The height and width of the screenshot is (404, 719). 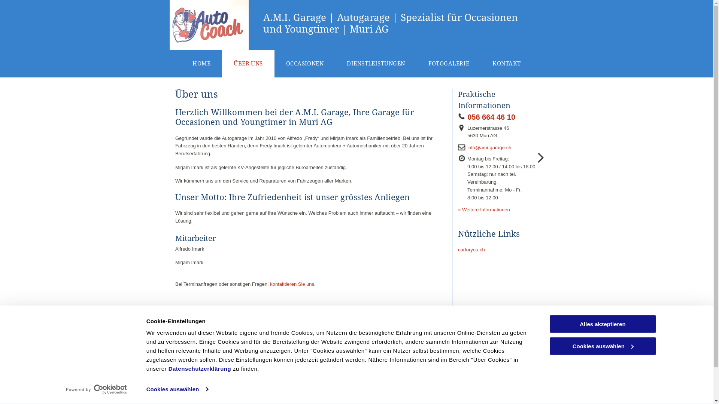 I want to click on carforyou.ch, so click(x=439, y=373).